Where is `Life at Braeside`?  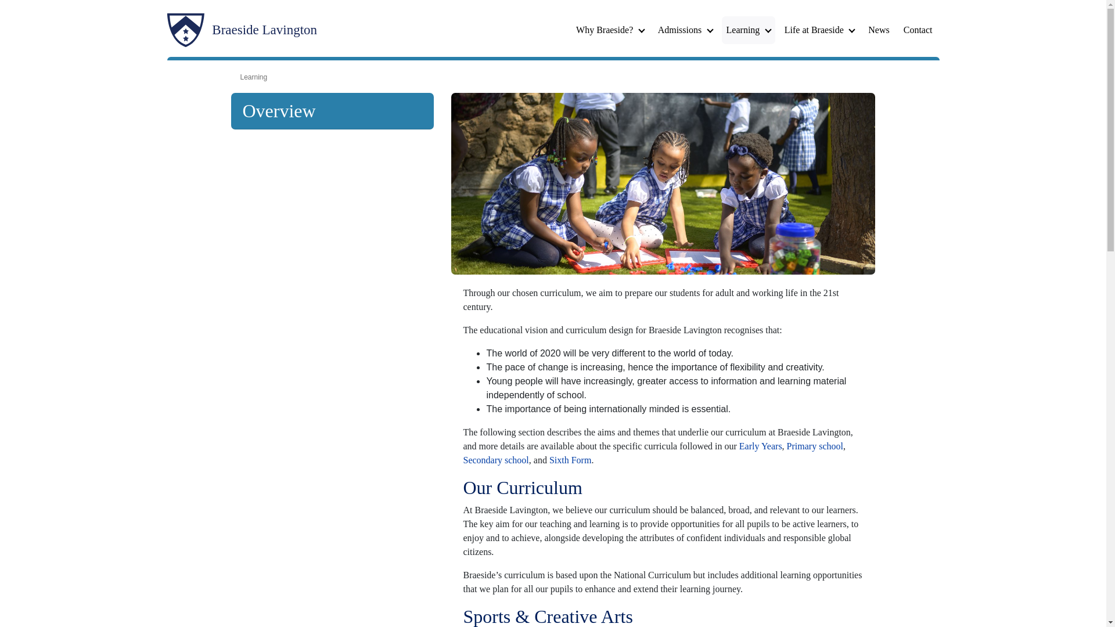
Life at Braeside is located at coordinates (819, 30).